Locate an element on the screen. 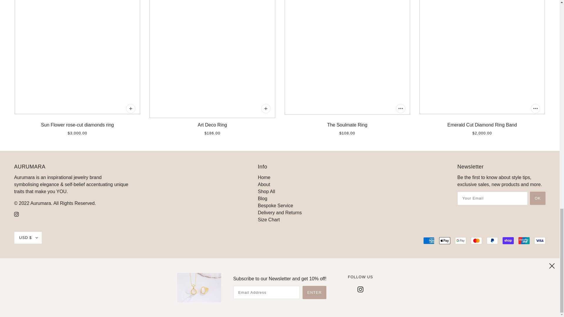 The width and height of the screenshot is (564, 317). PayPal is located at coordinates (492, 240).